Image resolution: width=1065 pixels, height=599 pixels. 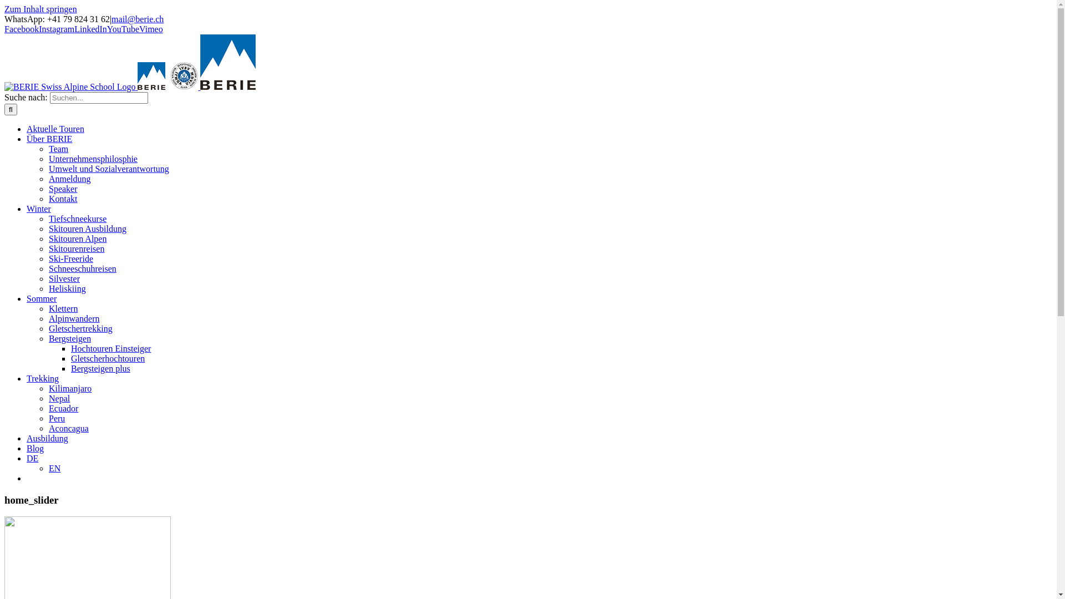 What do you see at coordinates (151, 29) in the screenshot?
I see `Vimeo` at bounding box center [151, 29].